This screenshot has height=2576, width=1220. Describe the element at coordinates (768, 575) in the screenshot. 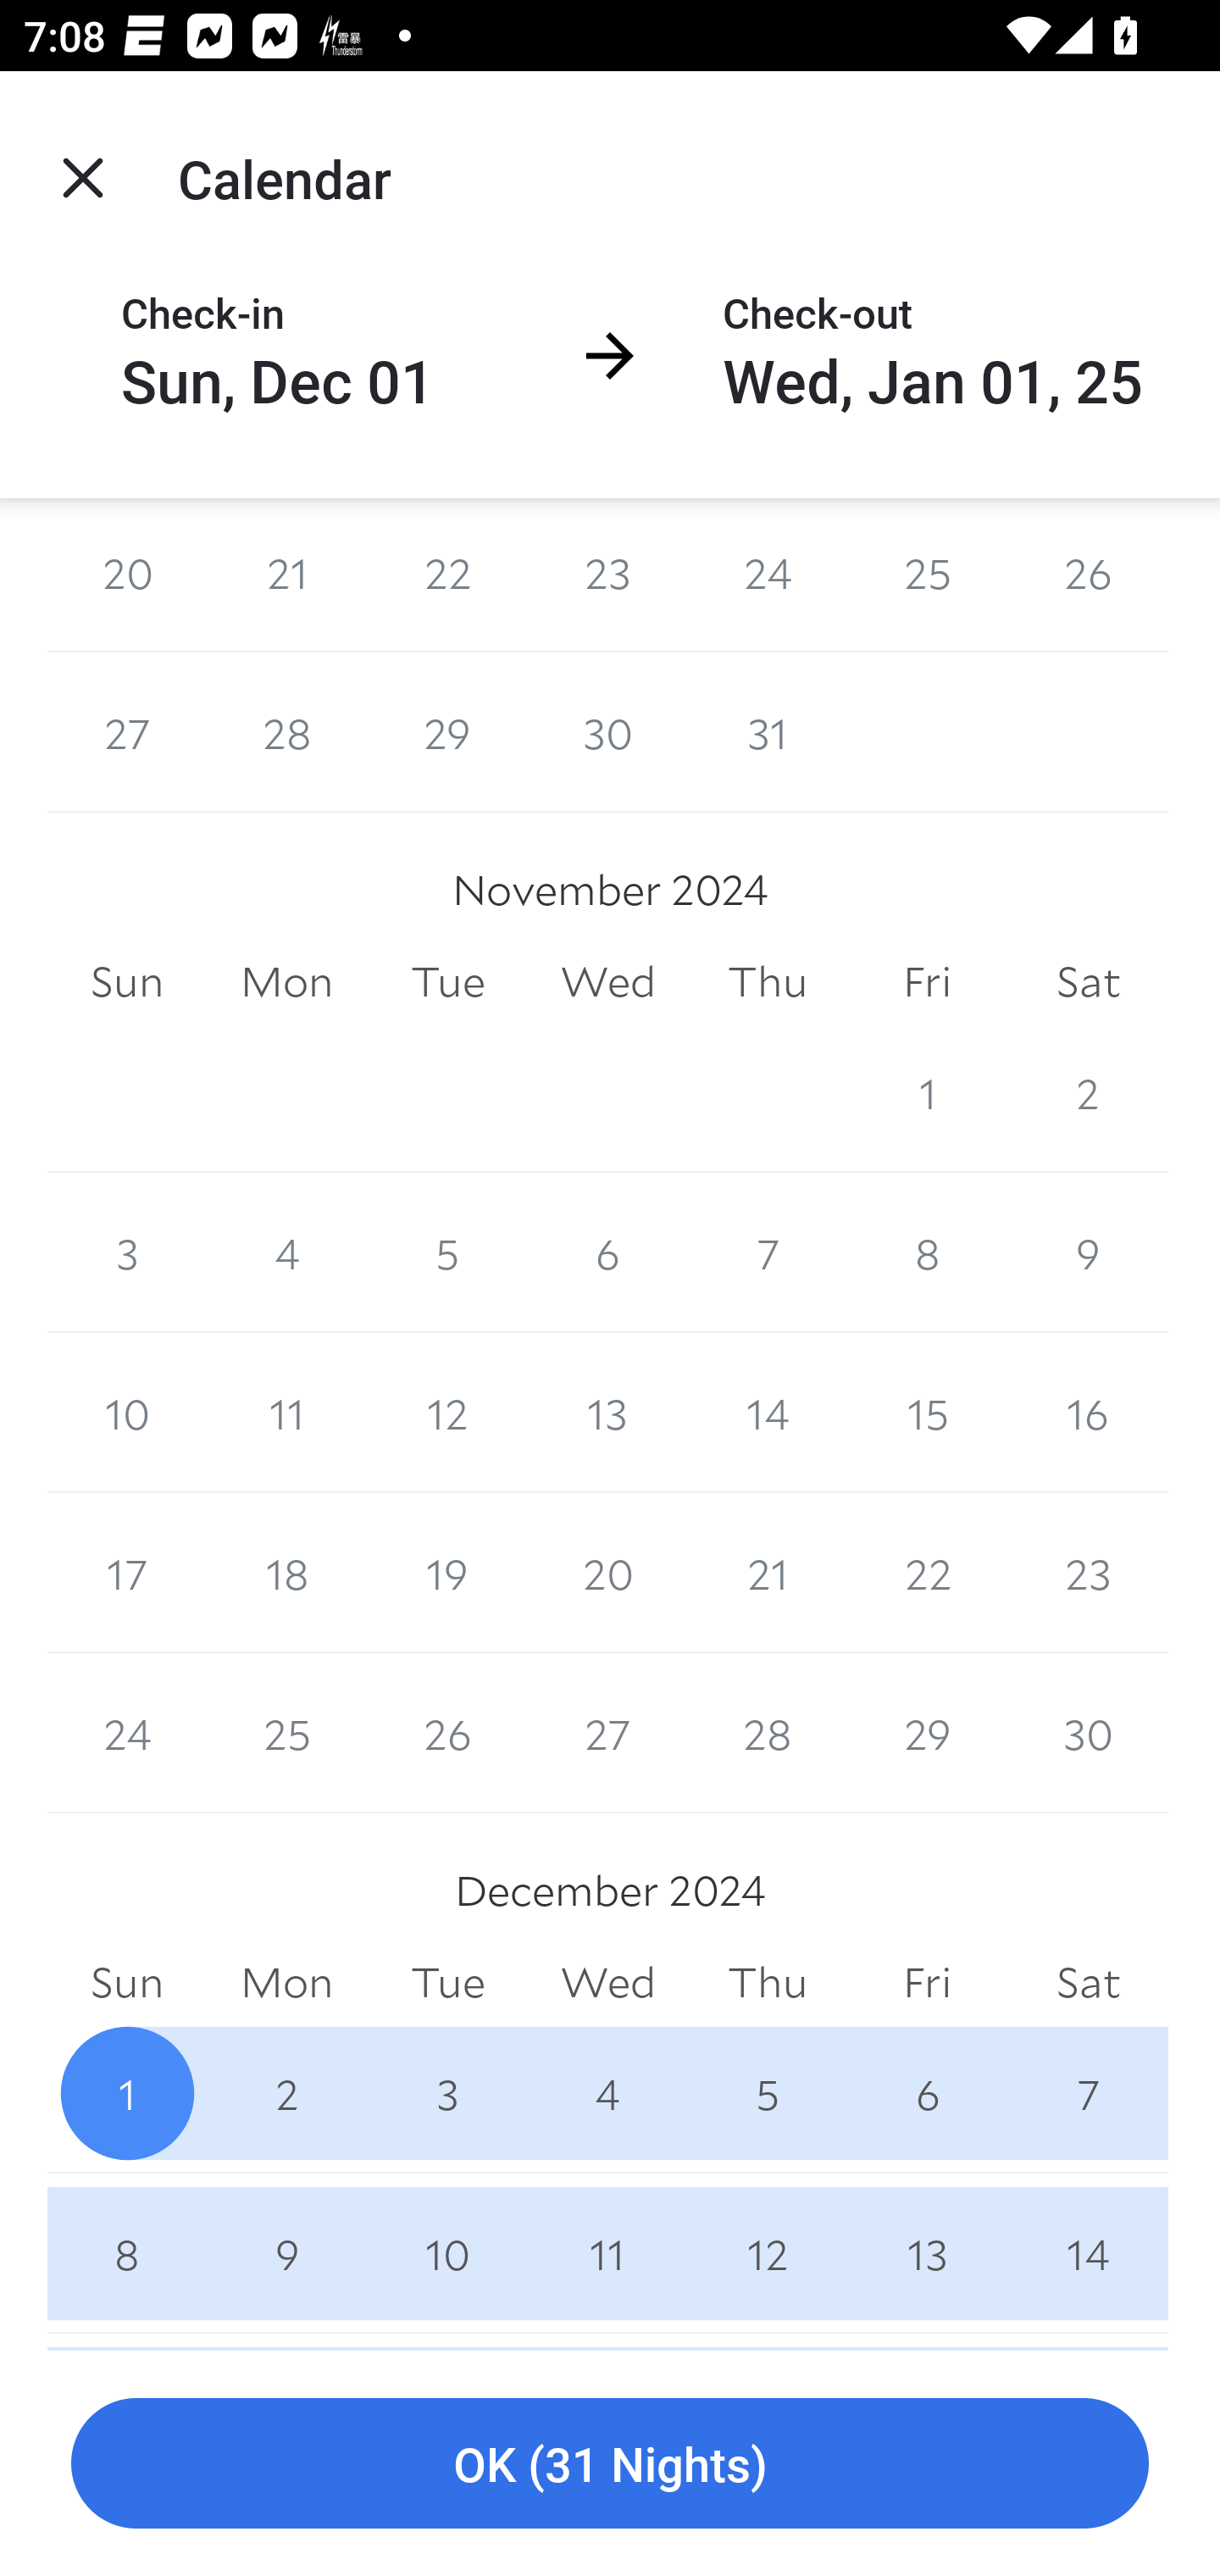

I see `24 24 October 2024` at that location.